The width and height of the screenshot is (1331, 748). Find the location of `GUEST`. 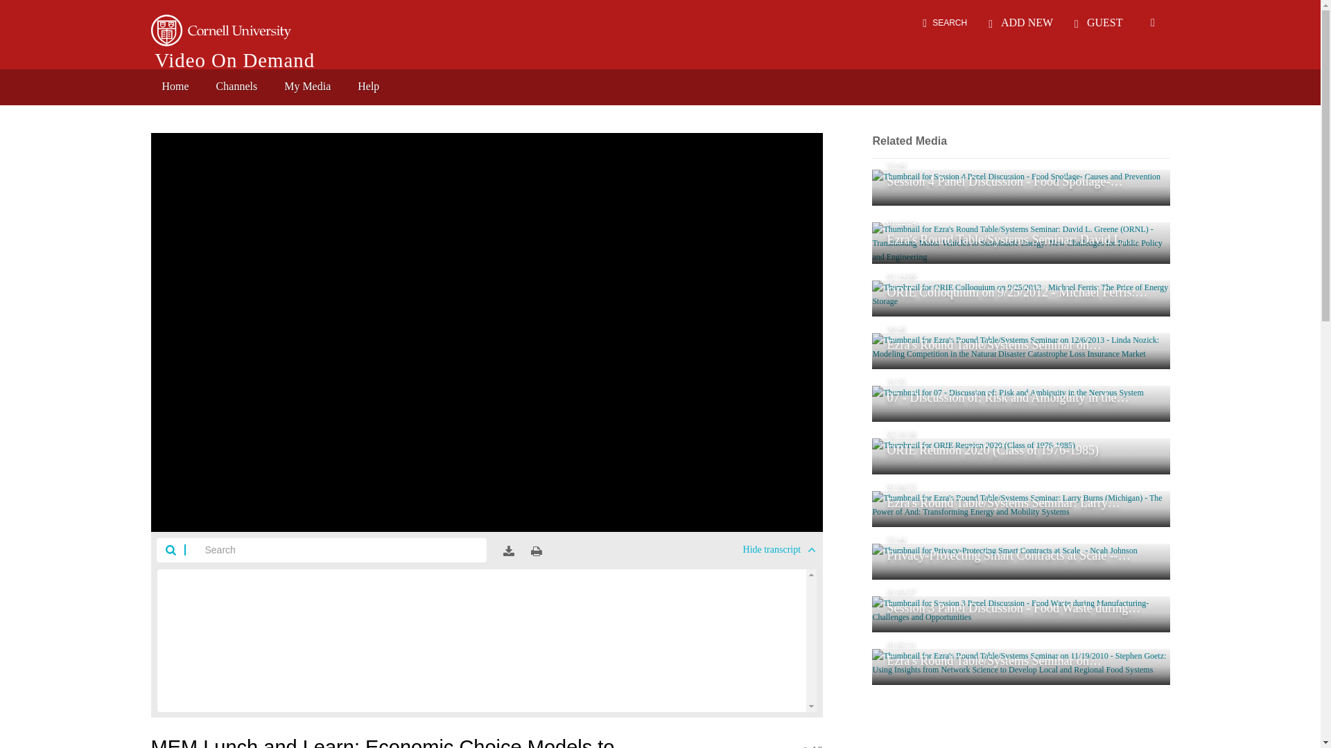

GUEST is located at coordinates (1098, 22).